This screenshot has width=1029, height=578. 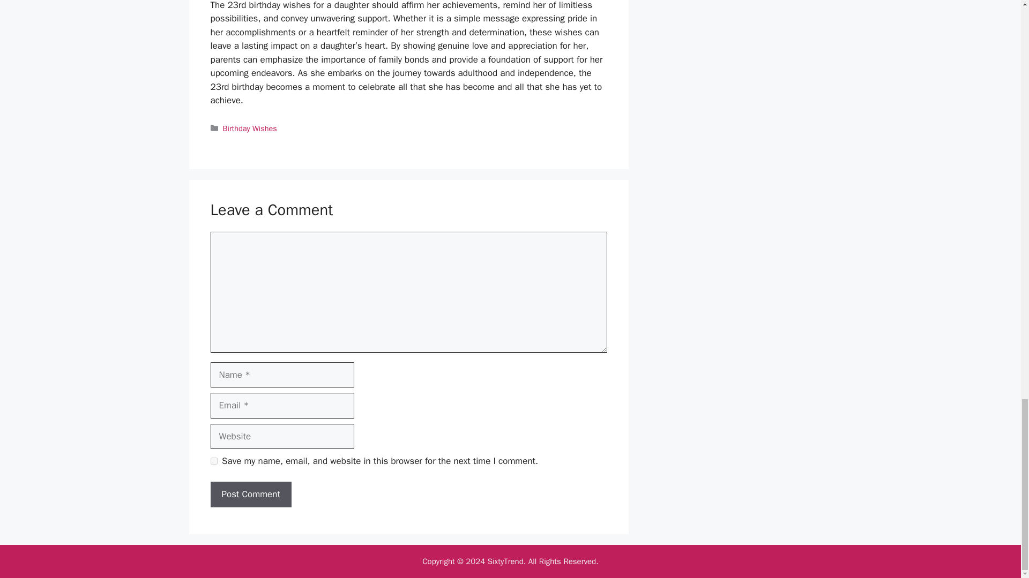 I want to click on SixtyTrend, so click(x=506, y=561).